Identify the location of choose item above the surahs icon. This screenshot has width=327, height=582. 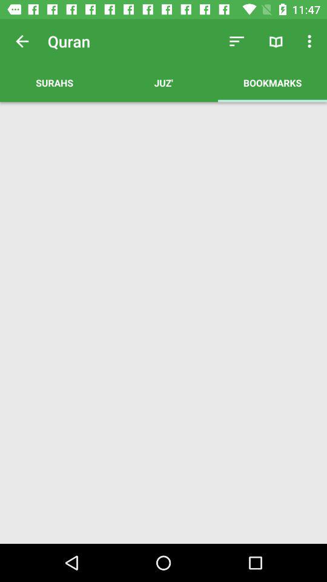
(22, 41).